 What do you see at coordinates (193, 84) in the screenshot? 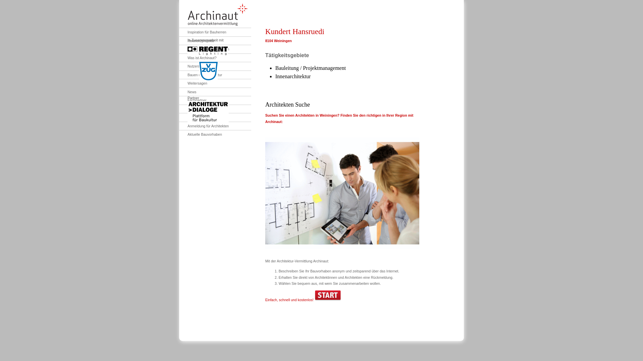
I see `Weitersagen` at bounding box center [193, 84].